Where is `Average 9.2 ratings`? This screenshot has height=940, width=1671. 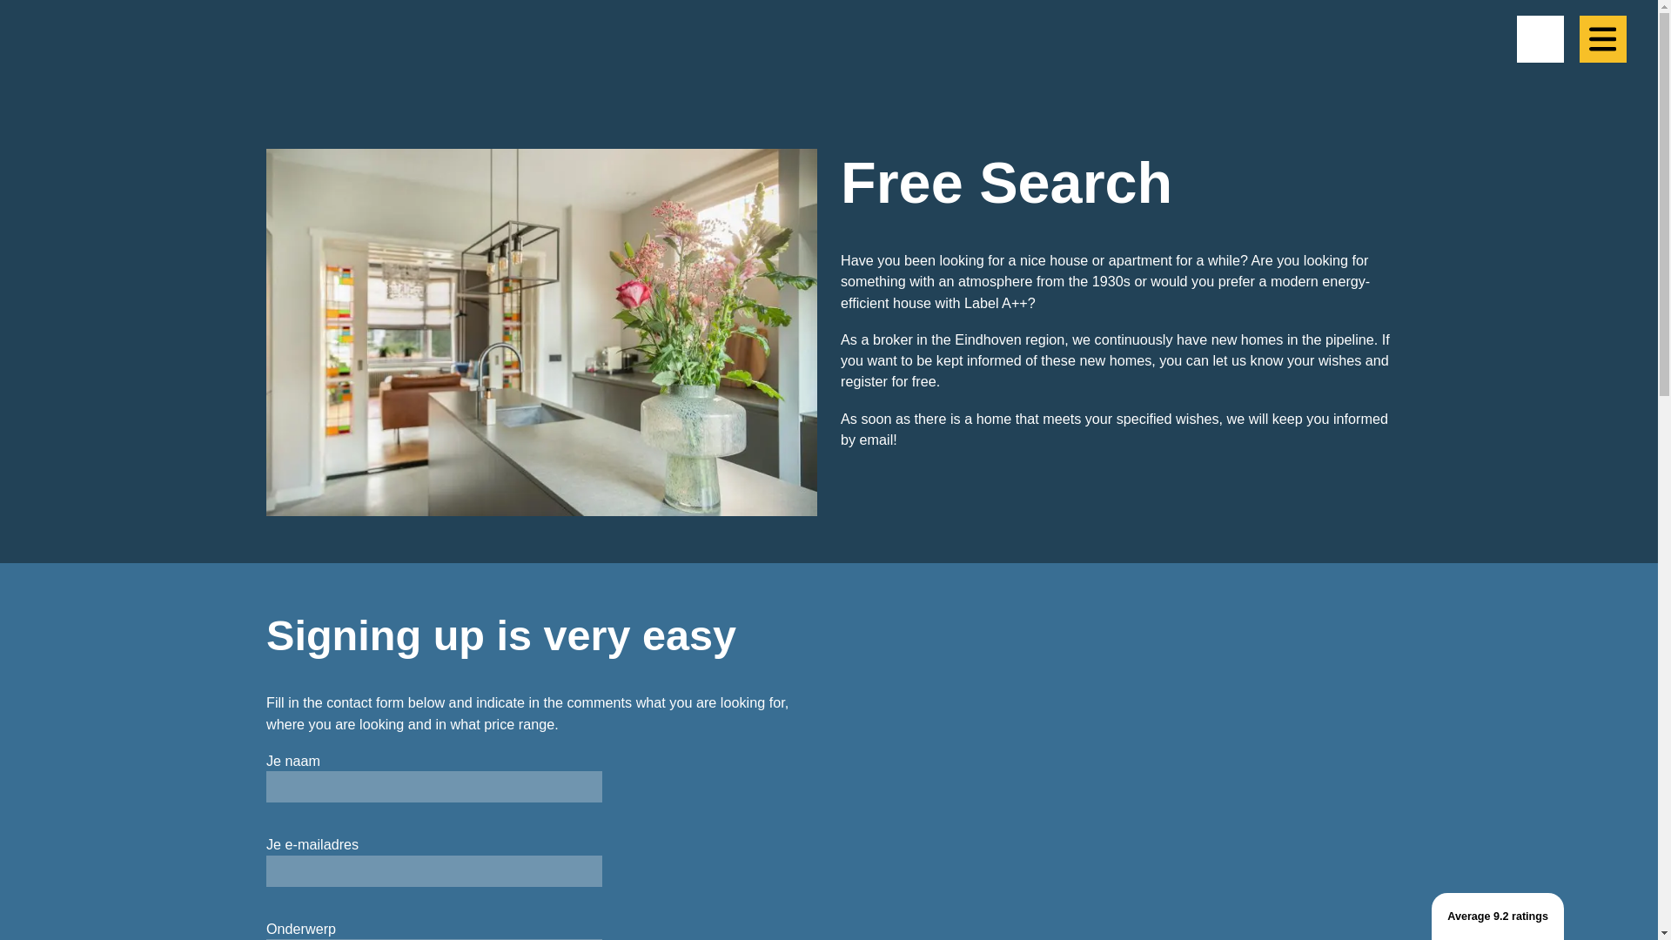 Average 9.2 ratings is located at coordinates (1498, 916).